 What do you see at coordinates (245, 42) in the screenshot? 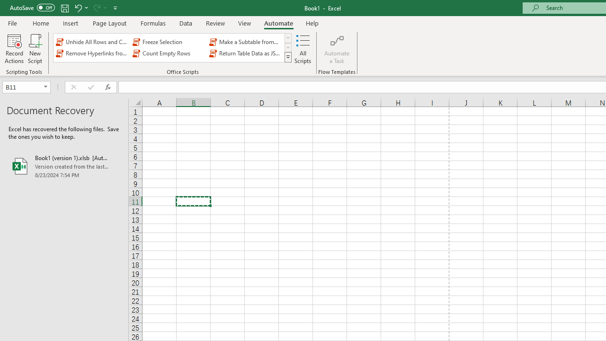
I see `Make a Subtable from a Selection` at bounding box center [245, 42].